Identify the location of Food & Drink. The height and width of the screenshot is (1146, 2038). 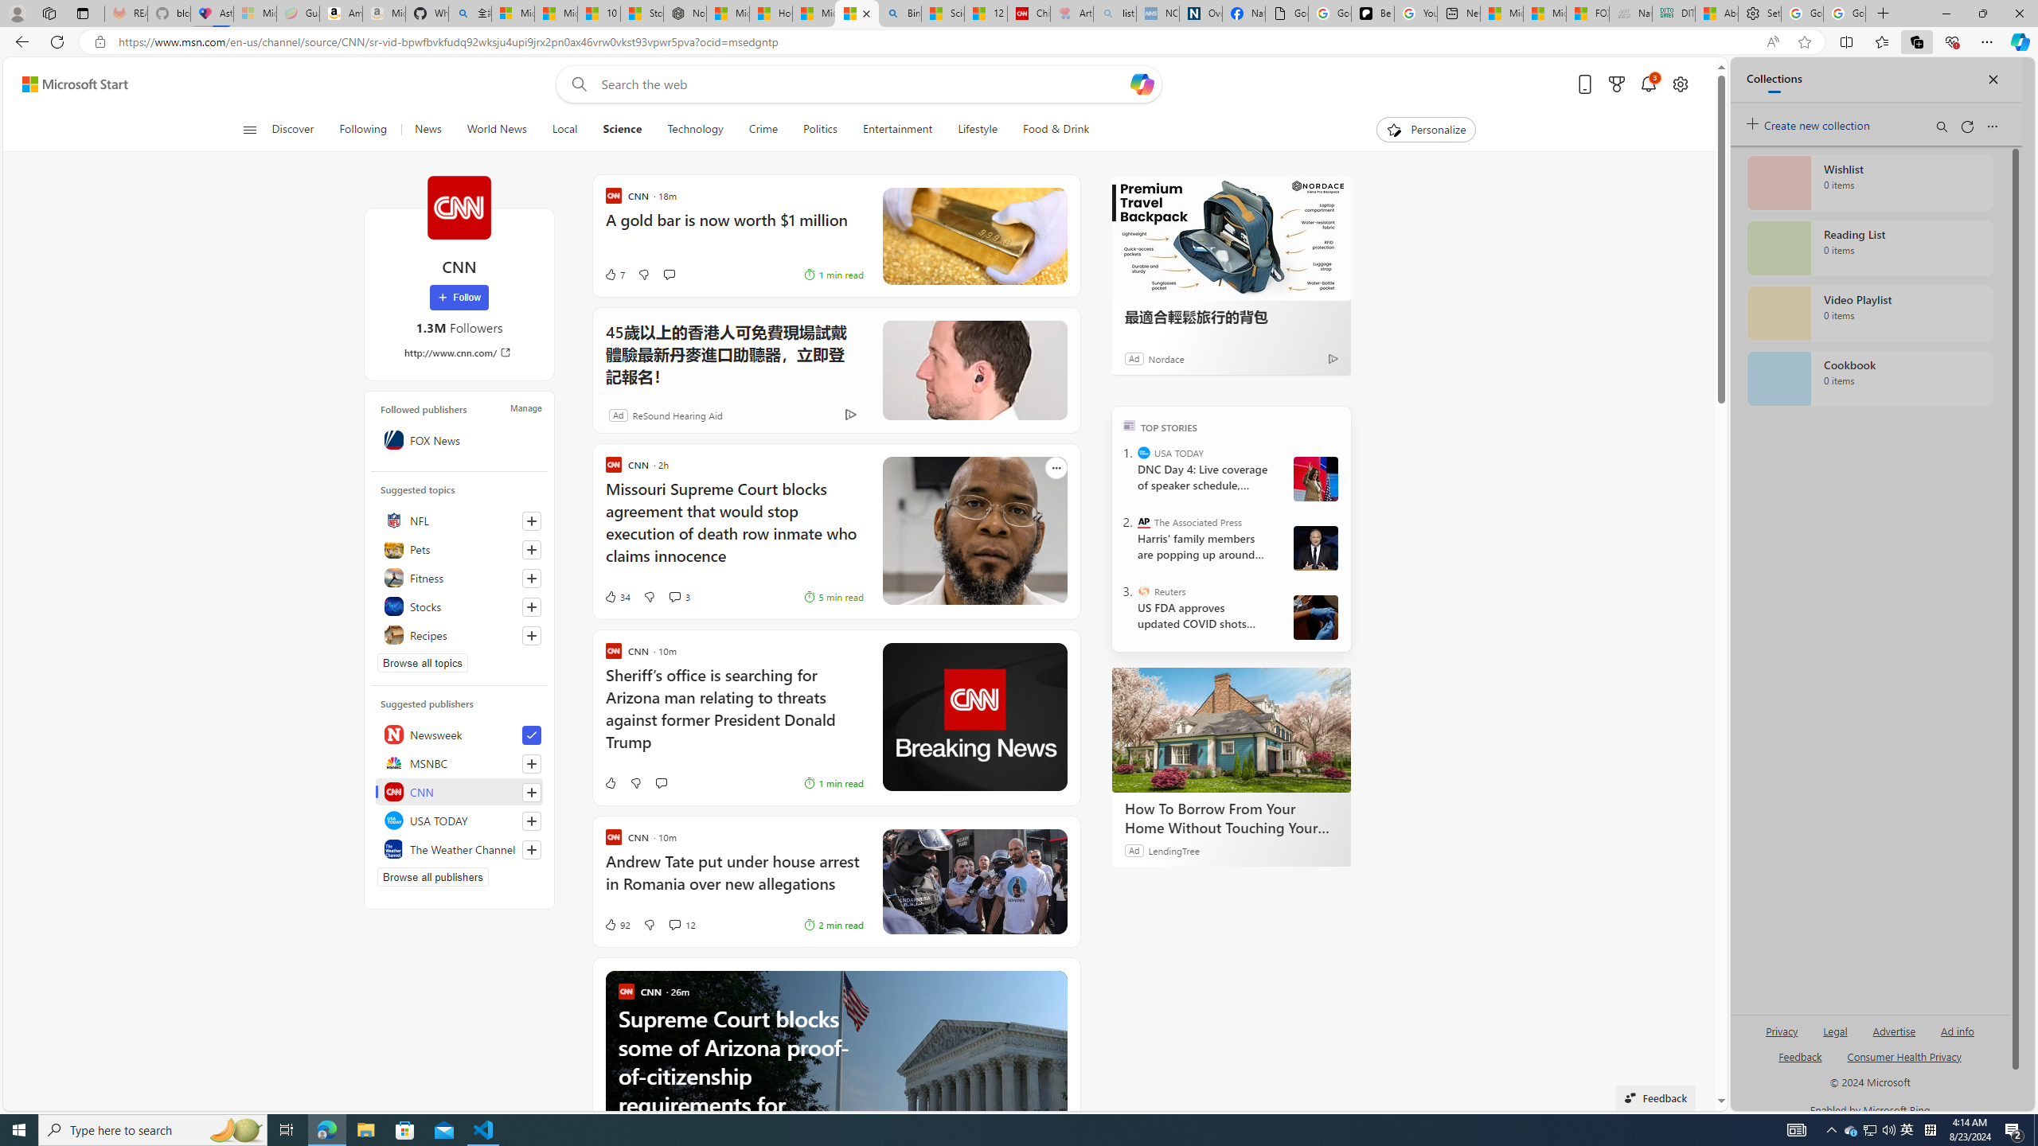
(1050, 130).